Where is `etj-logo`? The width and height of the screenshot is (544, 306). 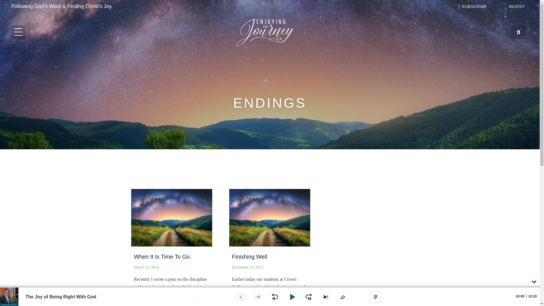
etj-logo is located at coordinates (265, 32).